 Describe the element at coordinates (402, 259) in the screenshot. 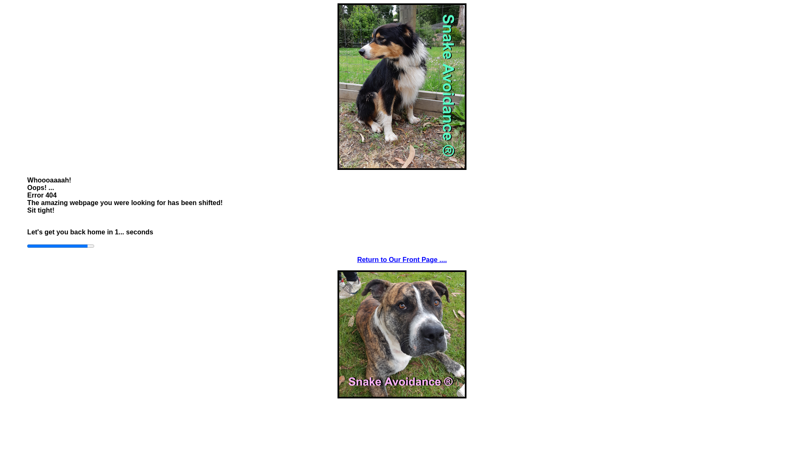

I see `Return to Our Front Page ....` at that location.